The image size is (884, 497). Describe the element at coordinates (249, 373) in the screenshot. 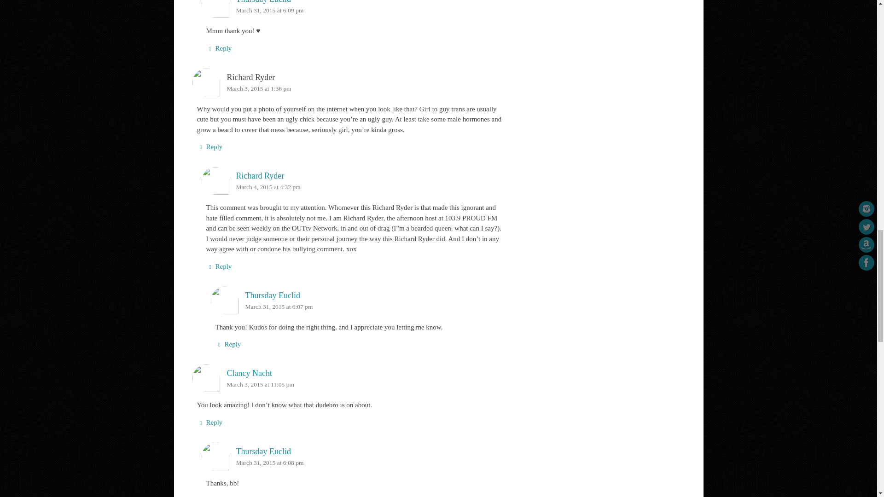

I see `Clancy Nacht` at that location.